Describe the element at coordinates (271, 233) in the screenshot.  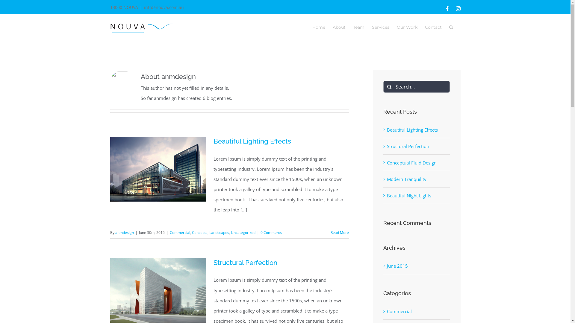
I see `0 Comments` at that location.